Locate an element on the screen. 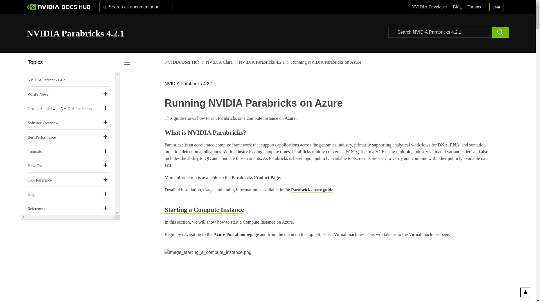 This screenshot has width=540, height=303. NVIDIA Clara is located at coordinates (219, 62).